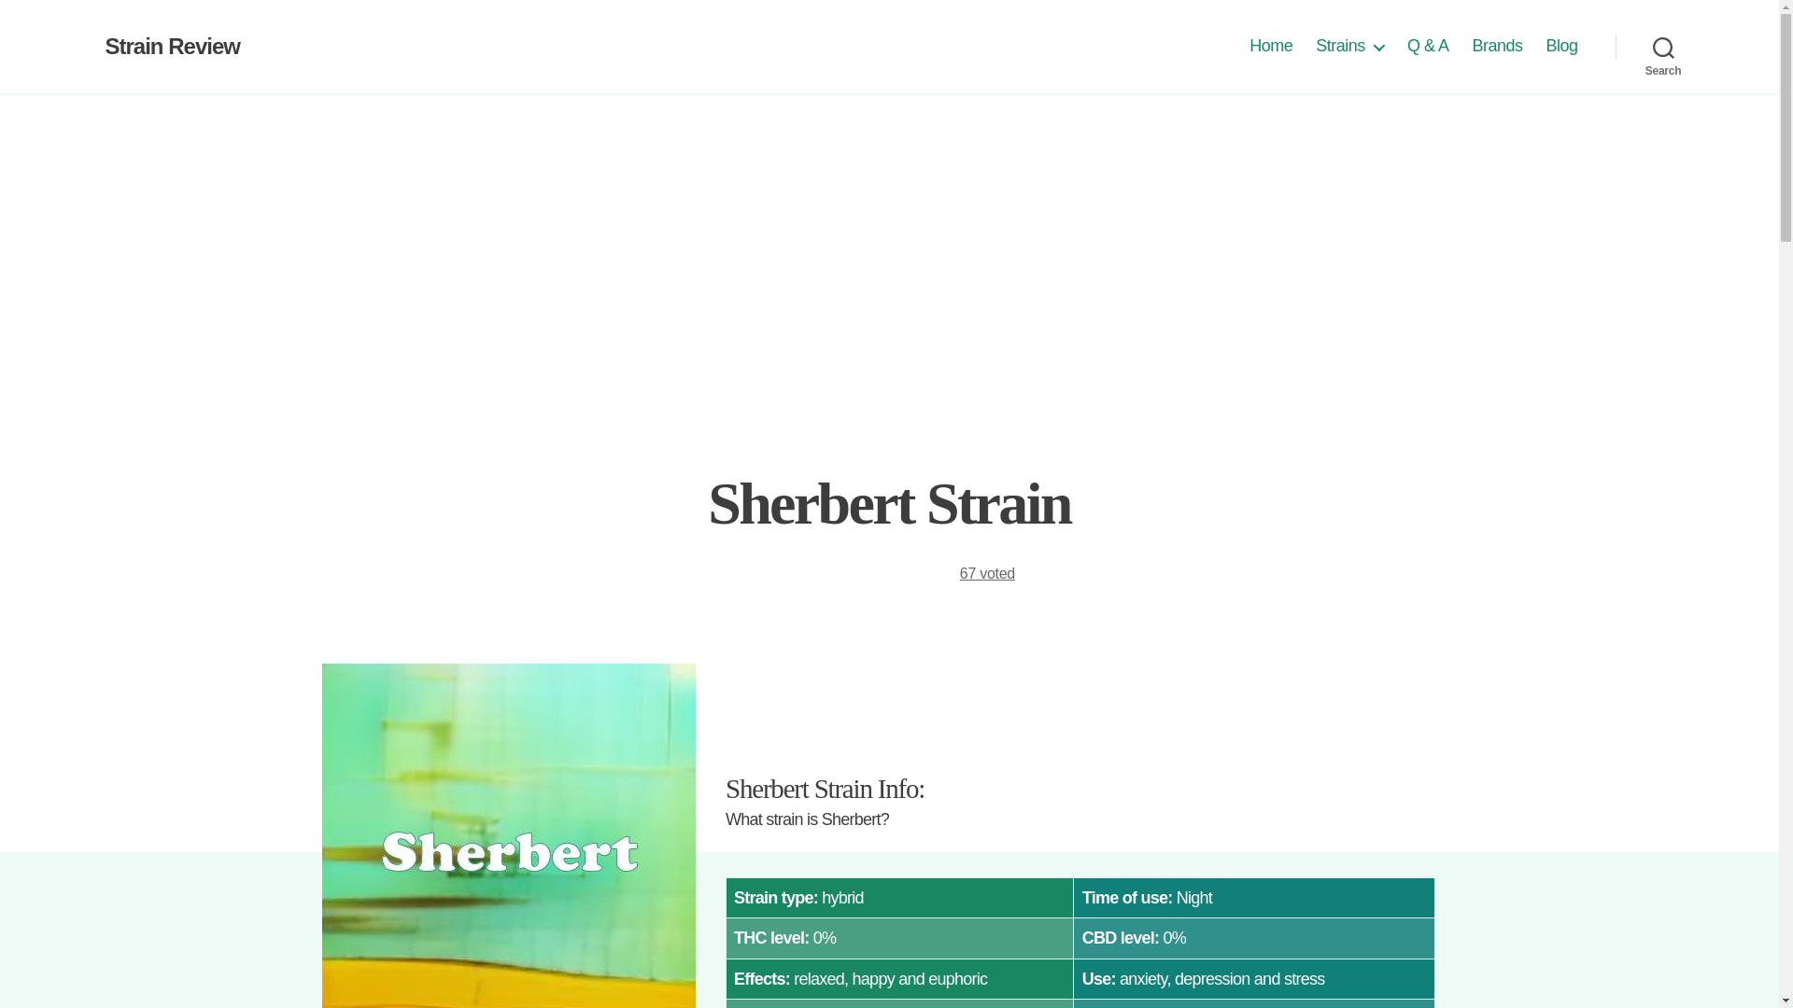 The image size is (1793, 1008). What do you see at coordinates (1271, 46) in the screenshot?
I see `Home` at bounding box center [1271, 46].